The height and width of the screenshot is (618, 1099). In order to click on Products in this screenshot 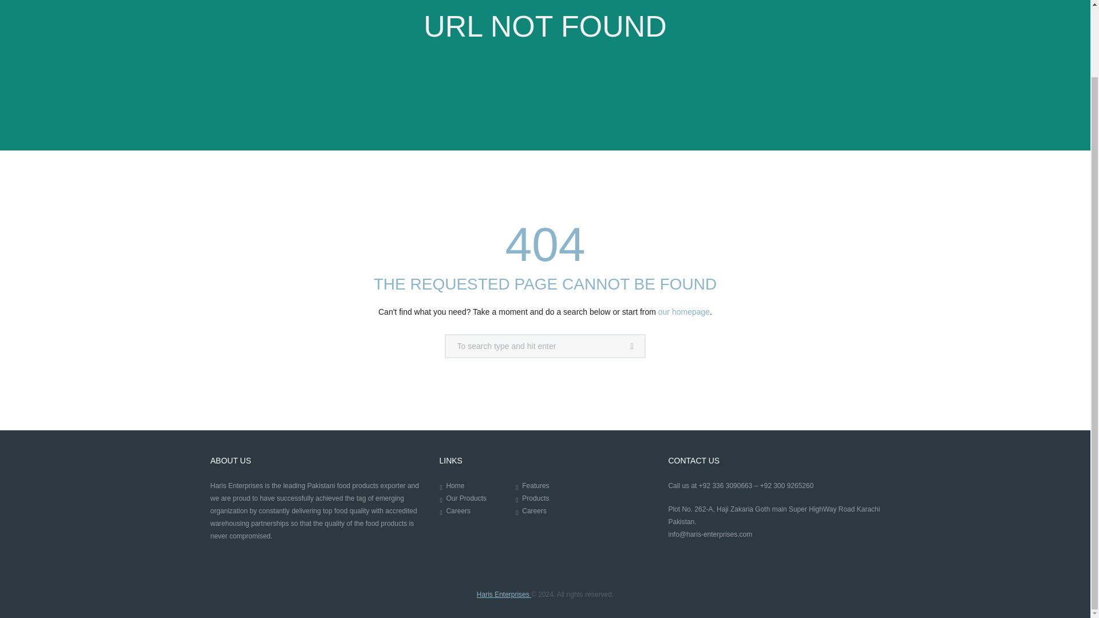, I will do `click(535, 498)`.